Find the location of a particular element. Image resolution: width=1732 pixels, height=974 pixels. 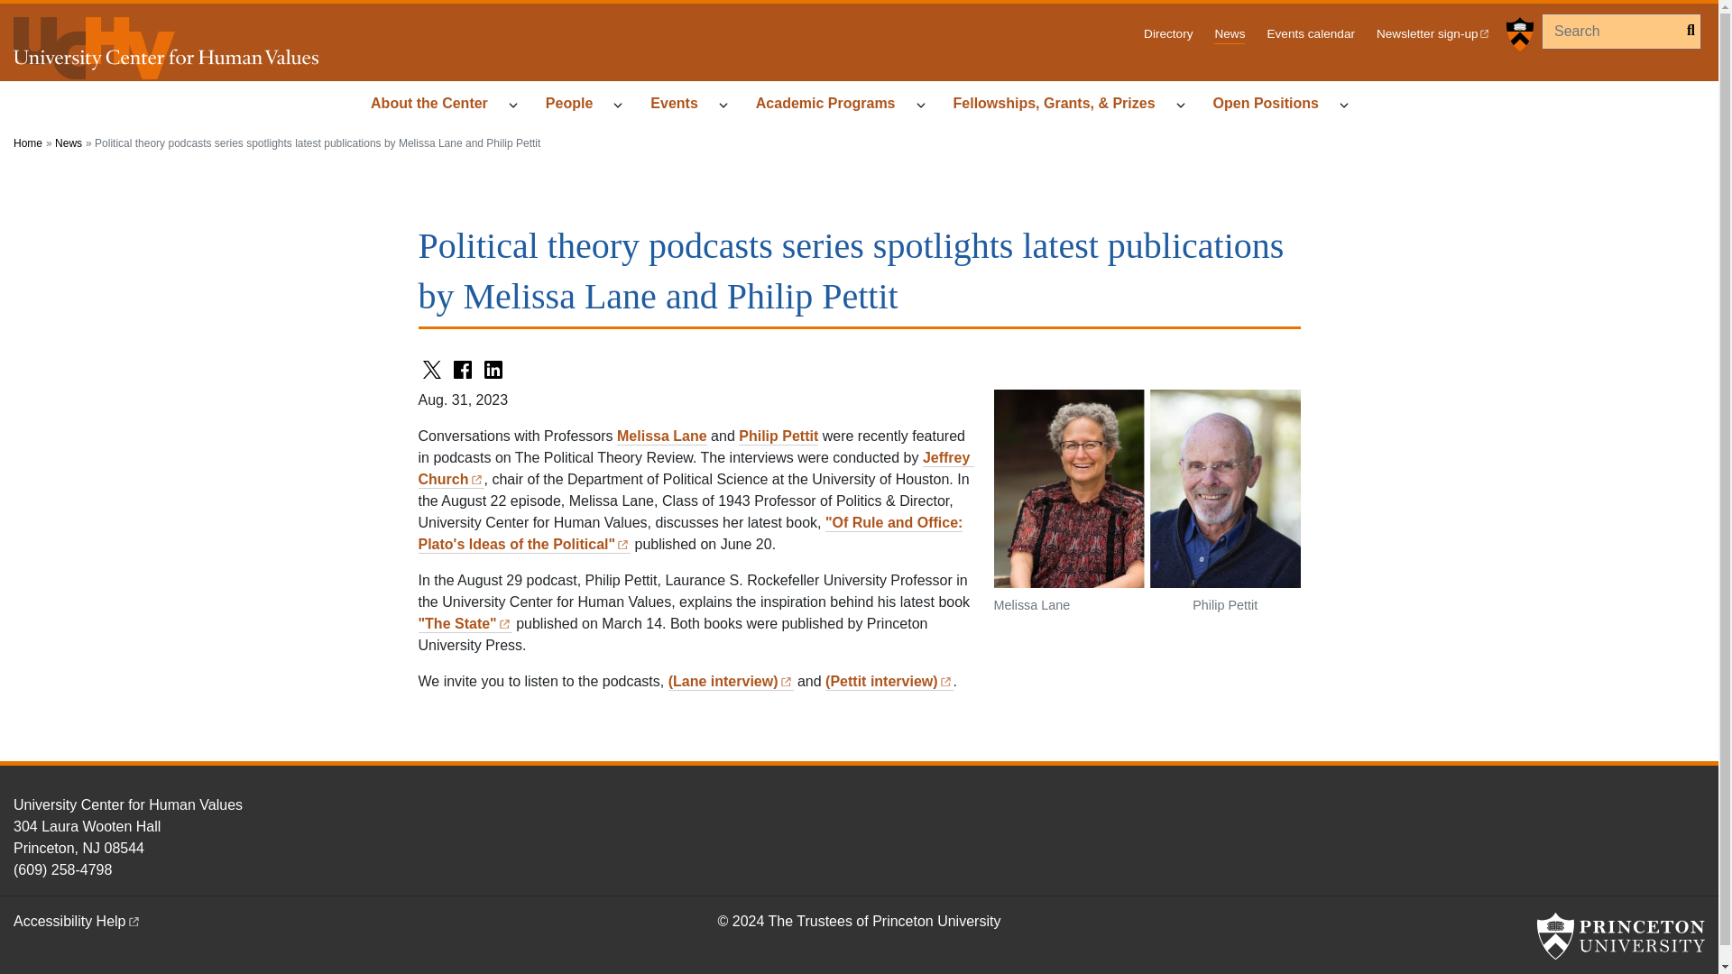

Princeton University is located at coordinates (1620, 935).